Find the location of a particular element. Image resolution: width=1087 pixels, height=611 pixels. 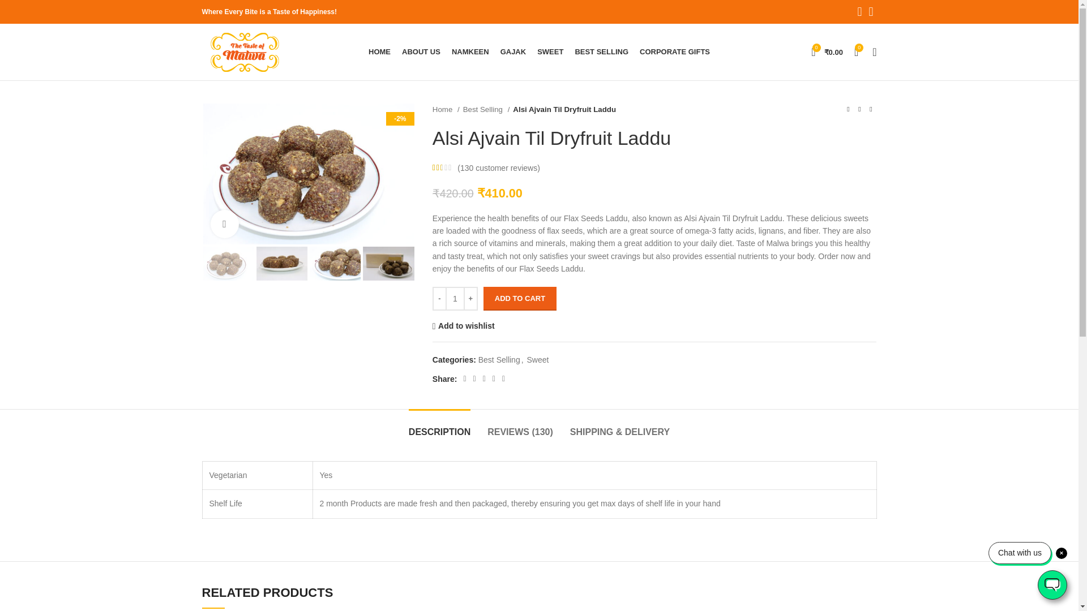

CORPORATE GIFTS is located at coordinates (675, 52).